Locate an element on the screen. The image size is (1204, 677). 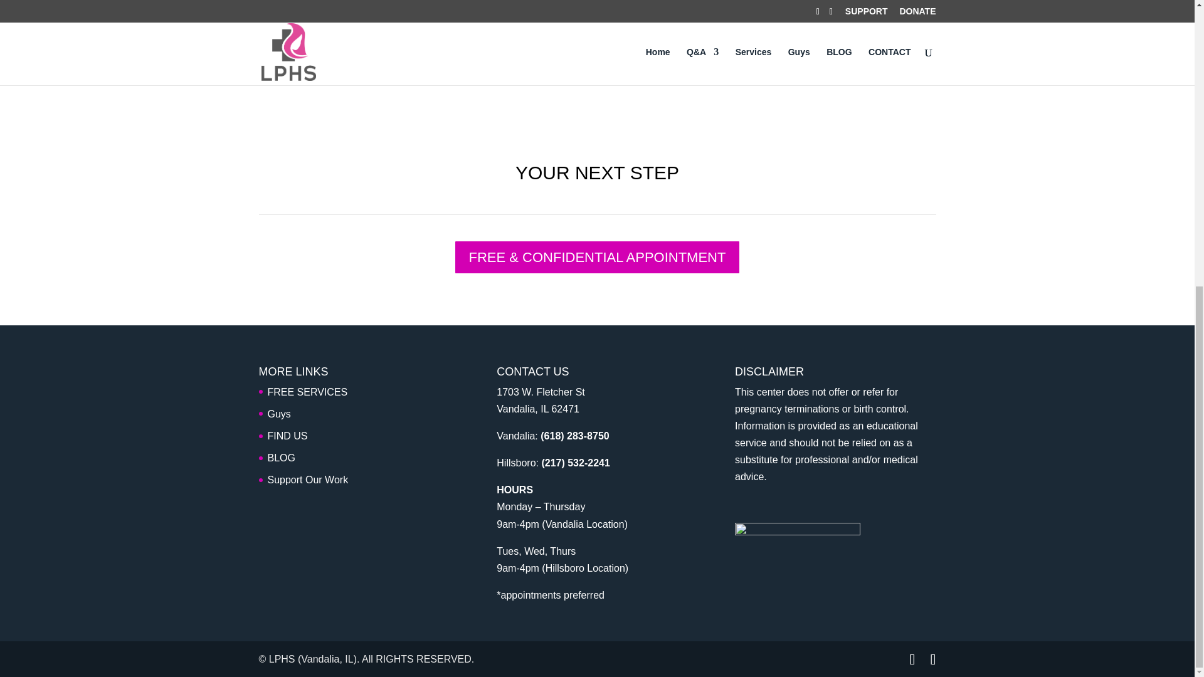
Parenting is located at coordinates (776, 15).